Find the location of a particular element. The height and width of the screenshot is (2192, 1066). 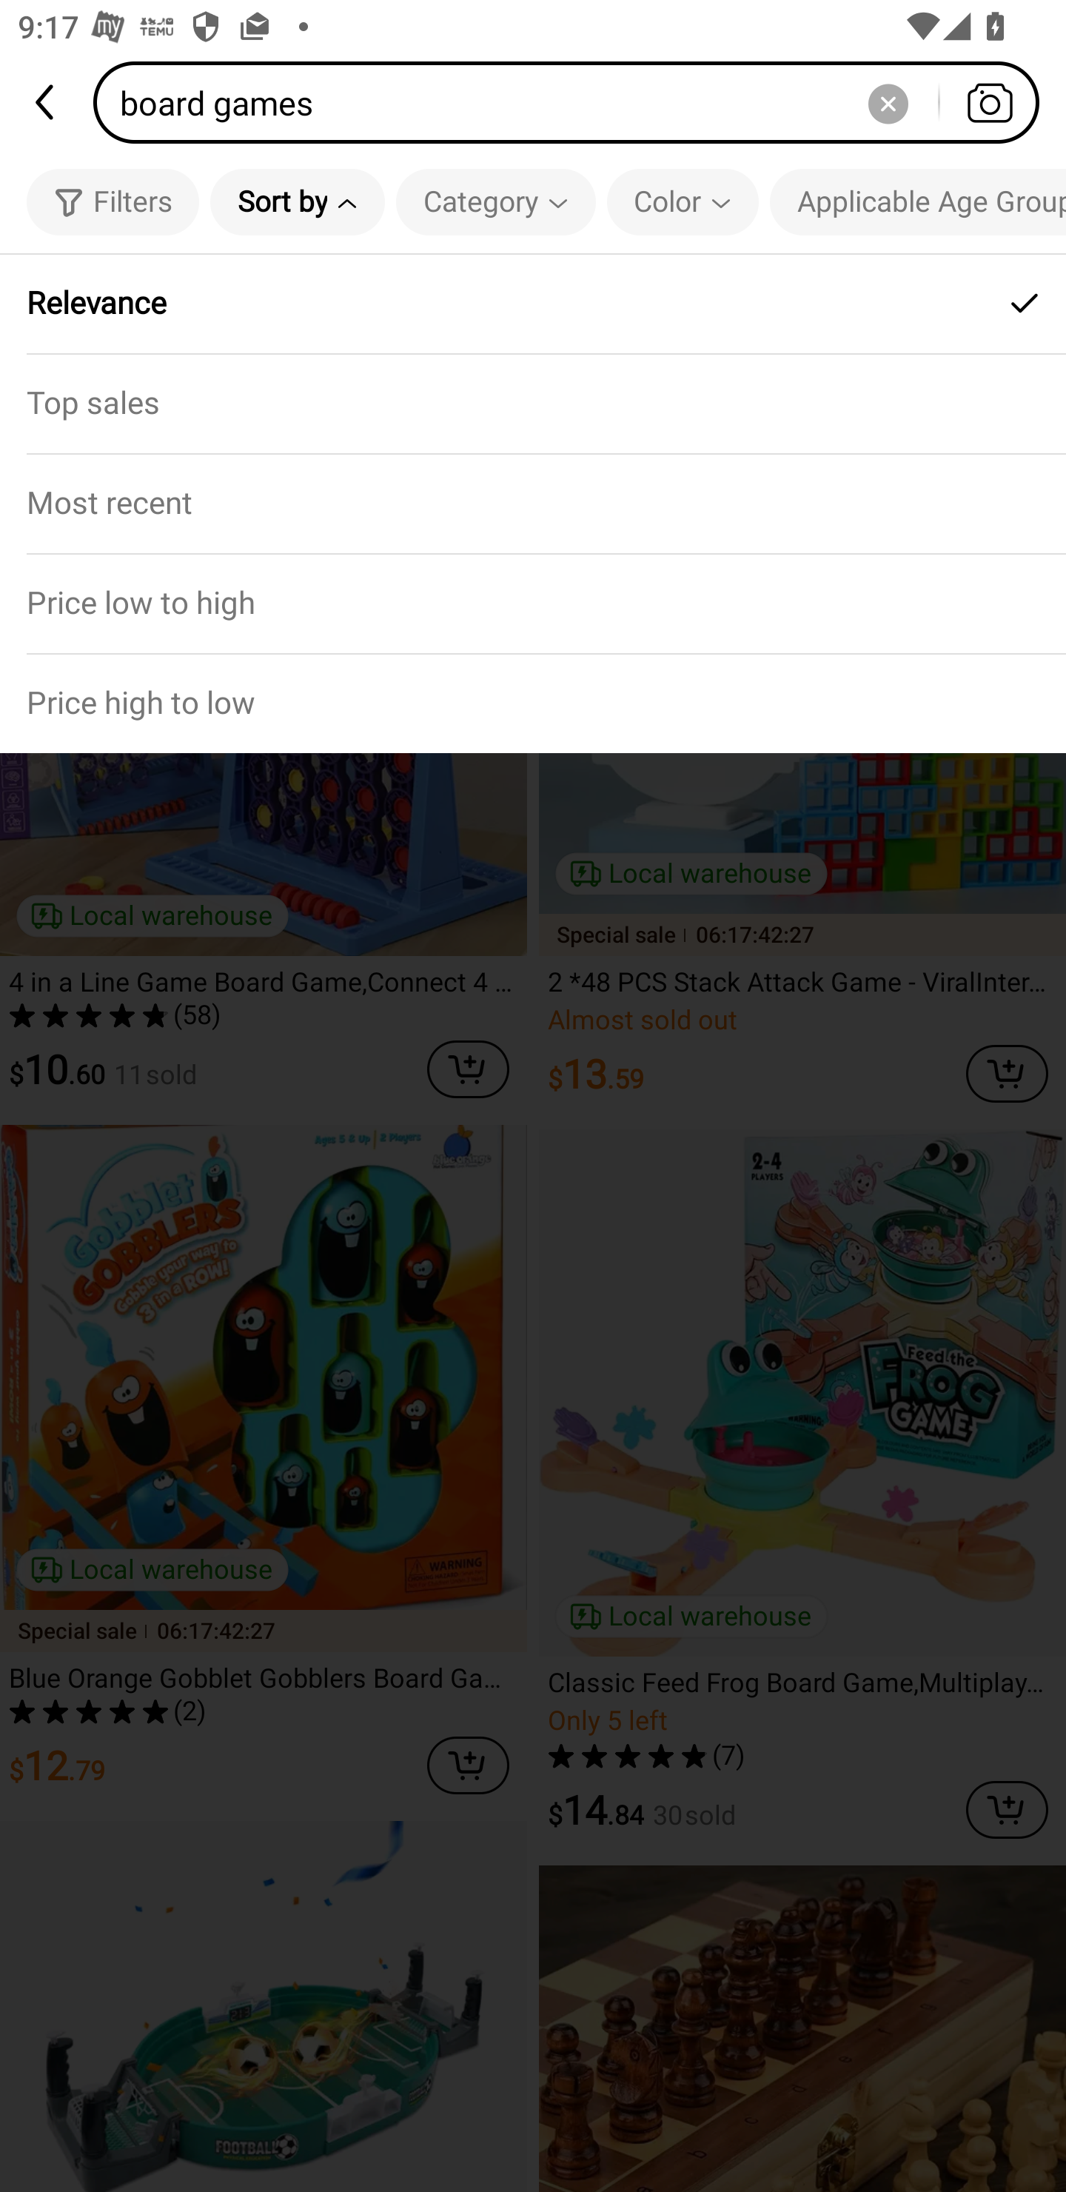

Color is located at coordinates (683, 201).